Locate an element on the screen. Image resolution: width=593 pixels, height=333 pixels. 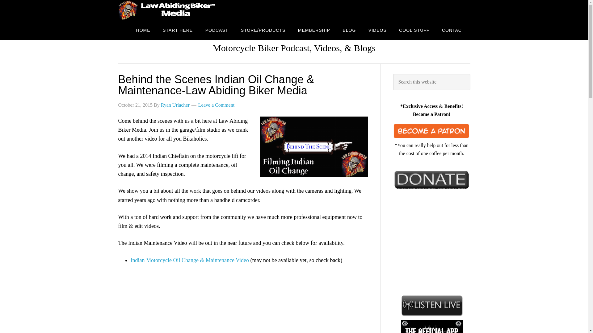
BLOG is located at coordinates (349, 30).